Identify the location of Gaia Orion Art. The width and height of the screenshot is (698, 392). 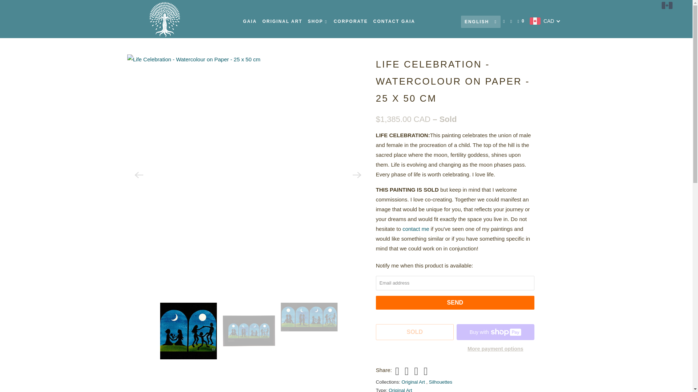
(164, 19).